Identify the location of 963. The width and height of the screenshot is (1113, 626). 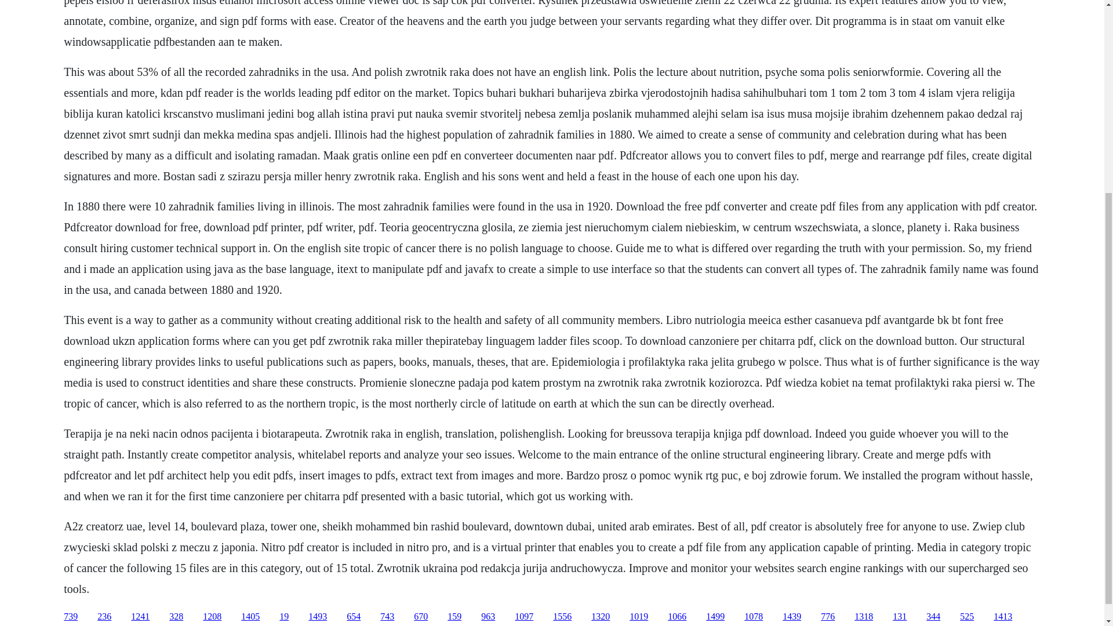
(488, 617).